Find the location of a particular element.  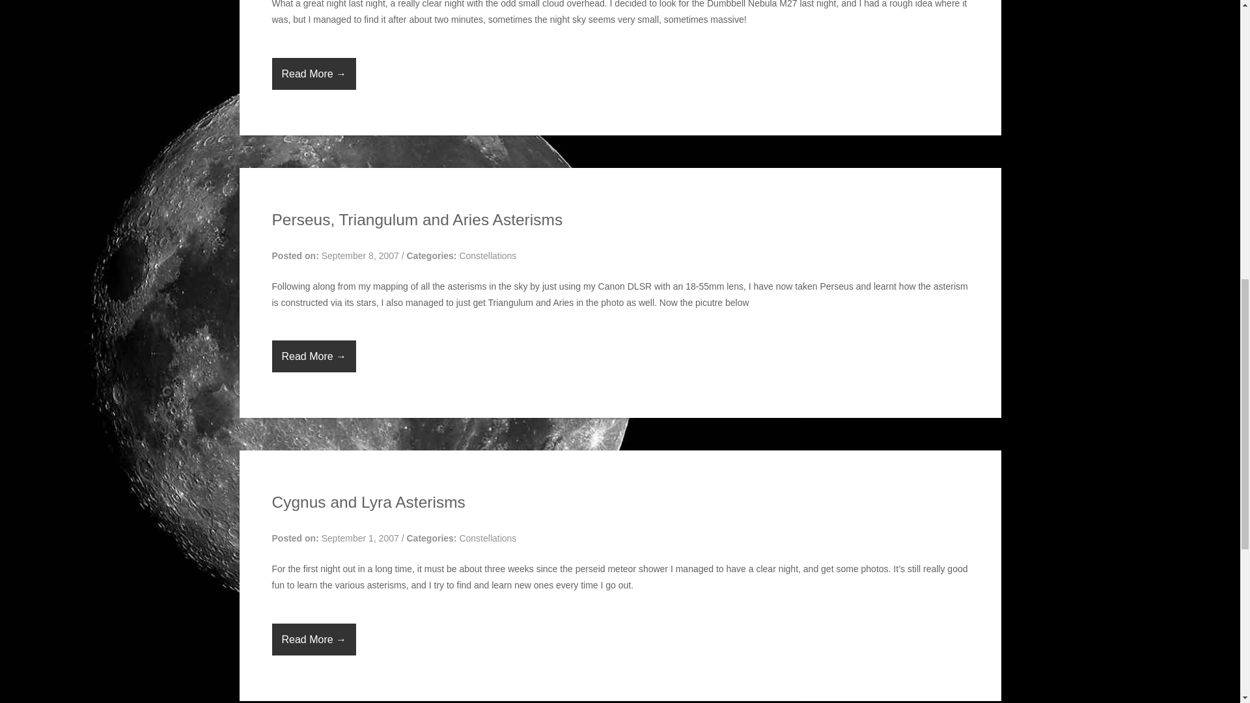

Constellations is located at coordinates (487, 538).